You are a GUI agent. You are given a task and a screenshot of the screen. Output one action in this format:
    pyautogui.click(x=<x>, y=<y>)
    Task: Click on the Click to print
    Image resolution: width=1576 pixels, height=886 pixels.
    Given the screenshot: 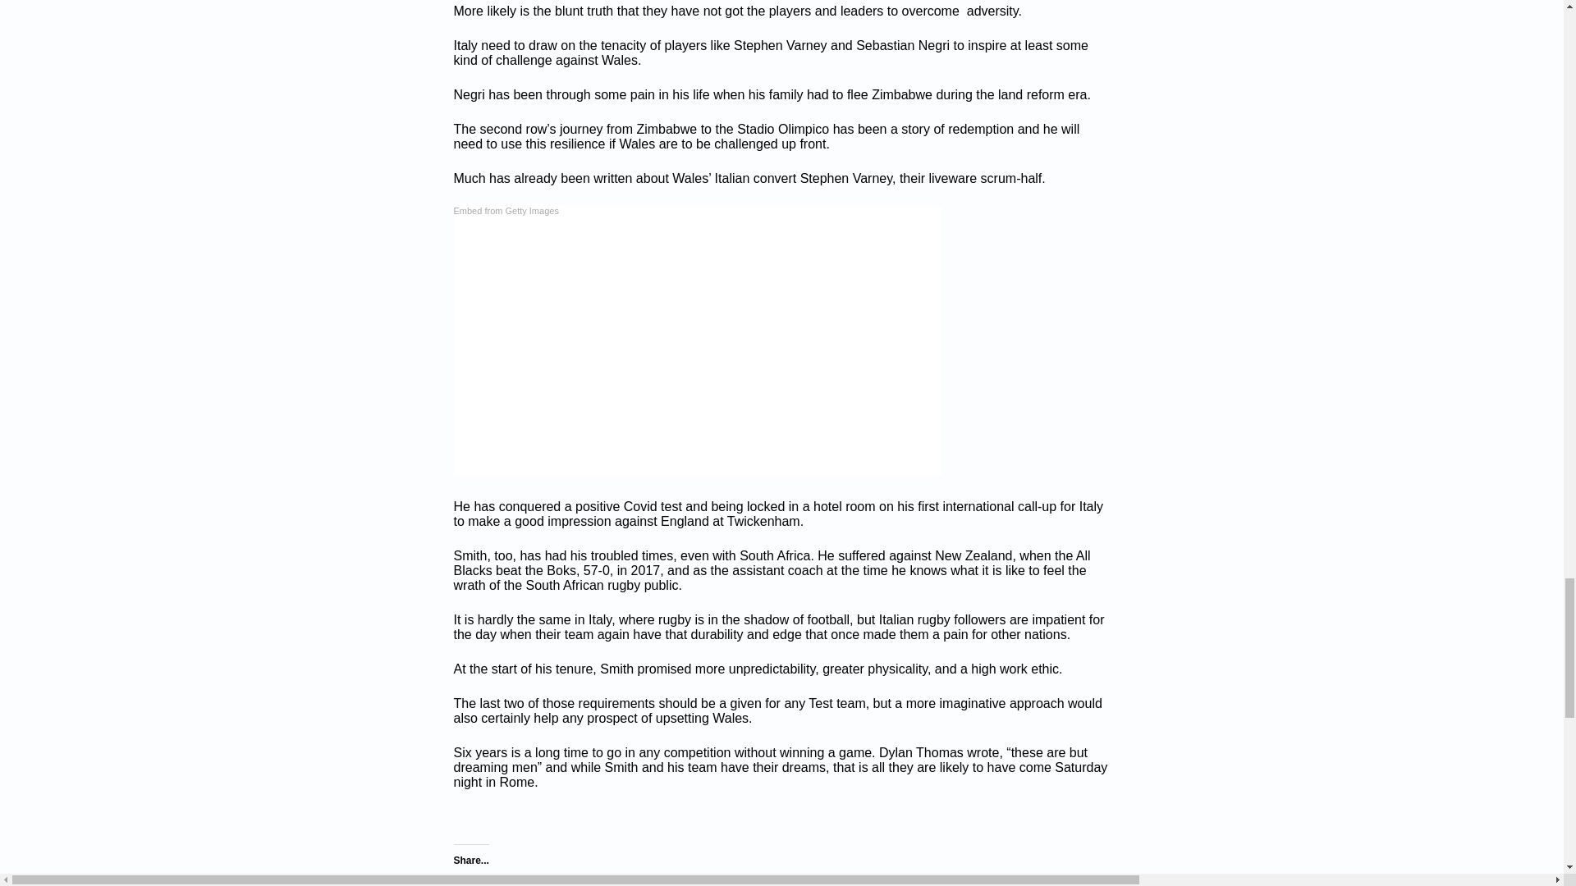 What is the action you would take?
    pyautogui.click(x=532, y=881)
    